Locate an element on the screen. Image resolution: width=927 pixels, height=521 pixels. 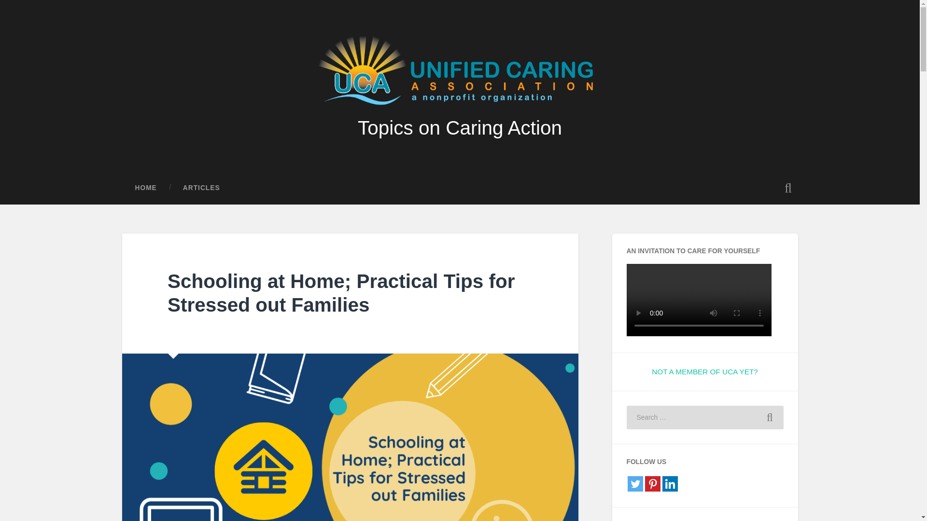
Linkedin is located at coordinates (670, 484).